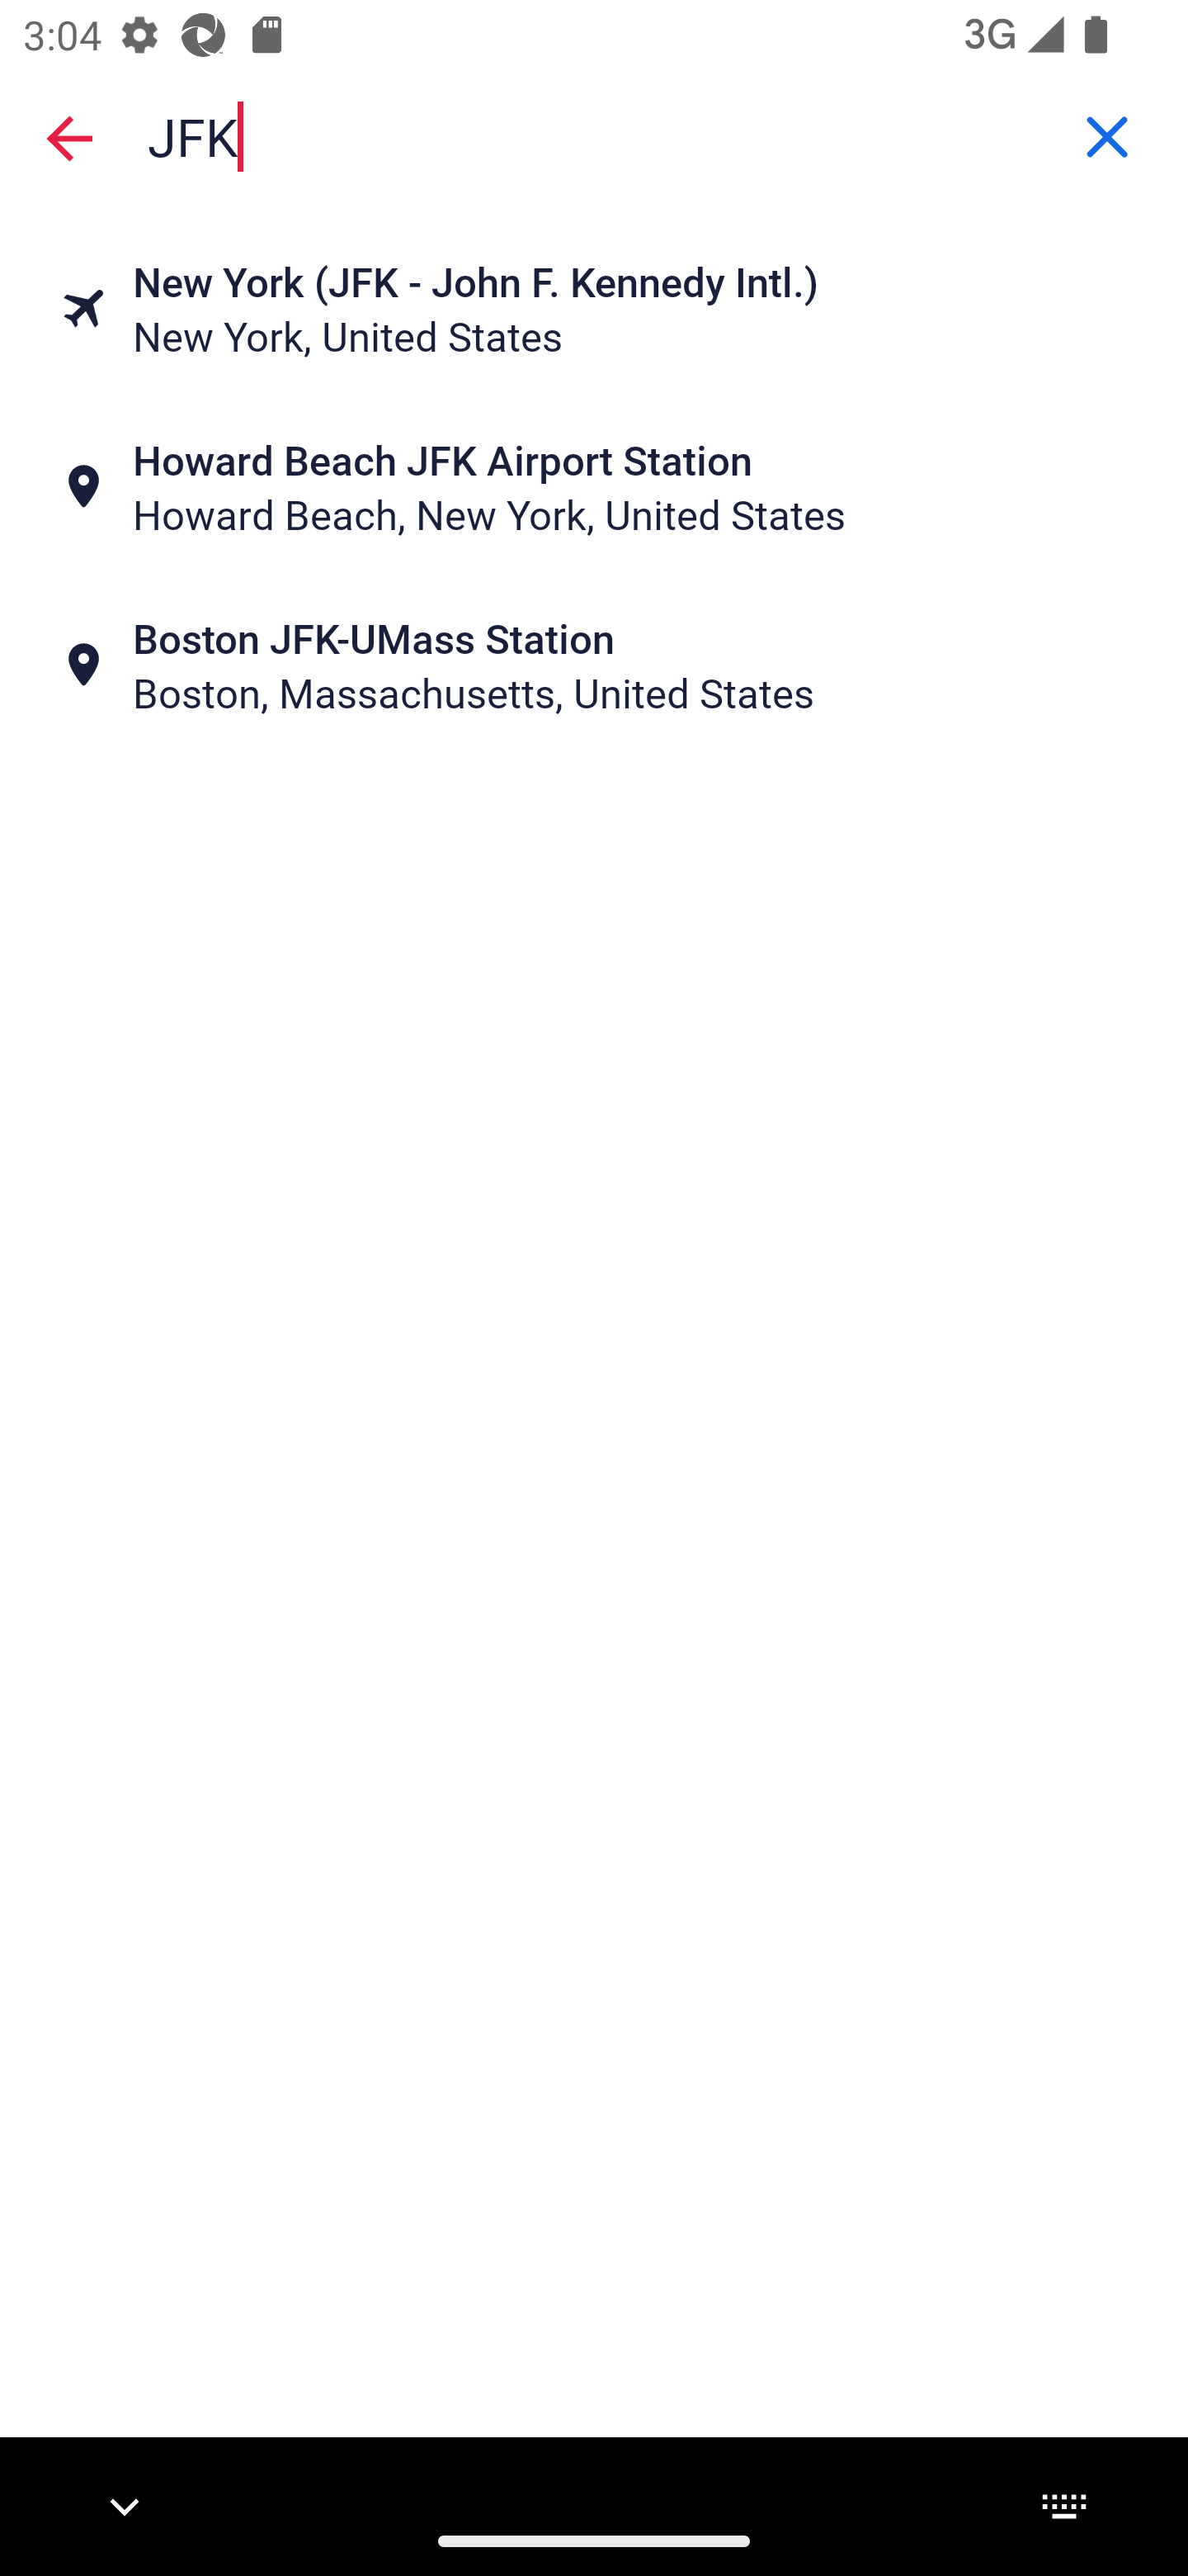  Describe the element at coordinates (69, 137) in the screenshot. I see `Close search screen` at that location.